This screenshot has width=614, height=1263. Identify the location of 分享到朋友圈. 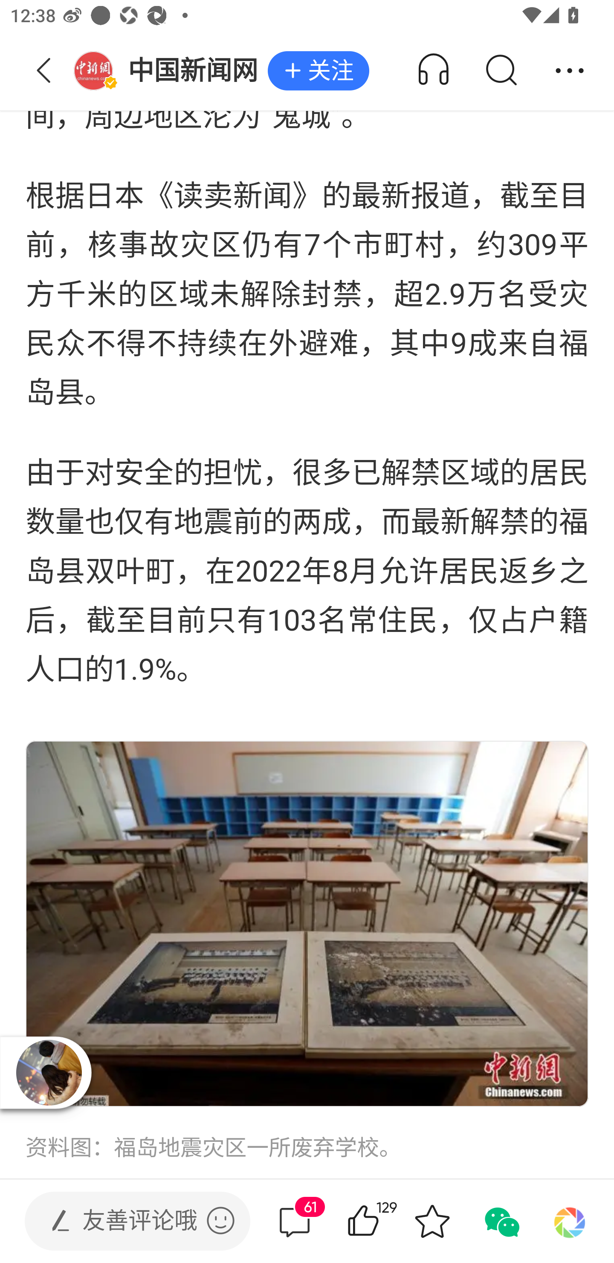
(570, 1221).